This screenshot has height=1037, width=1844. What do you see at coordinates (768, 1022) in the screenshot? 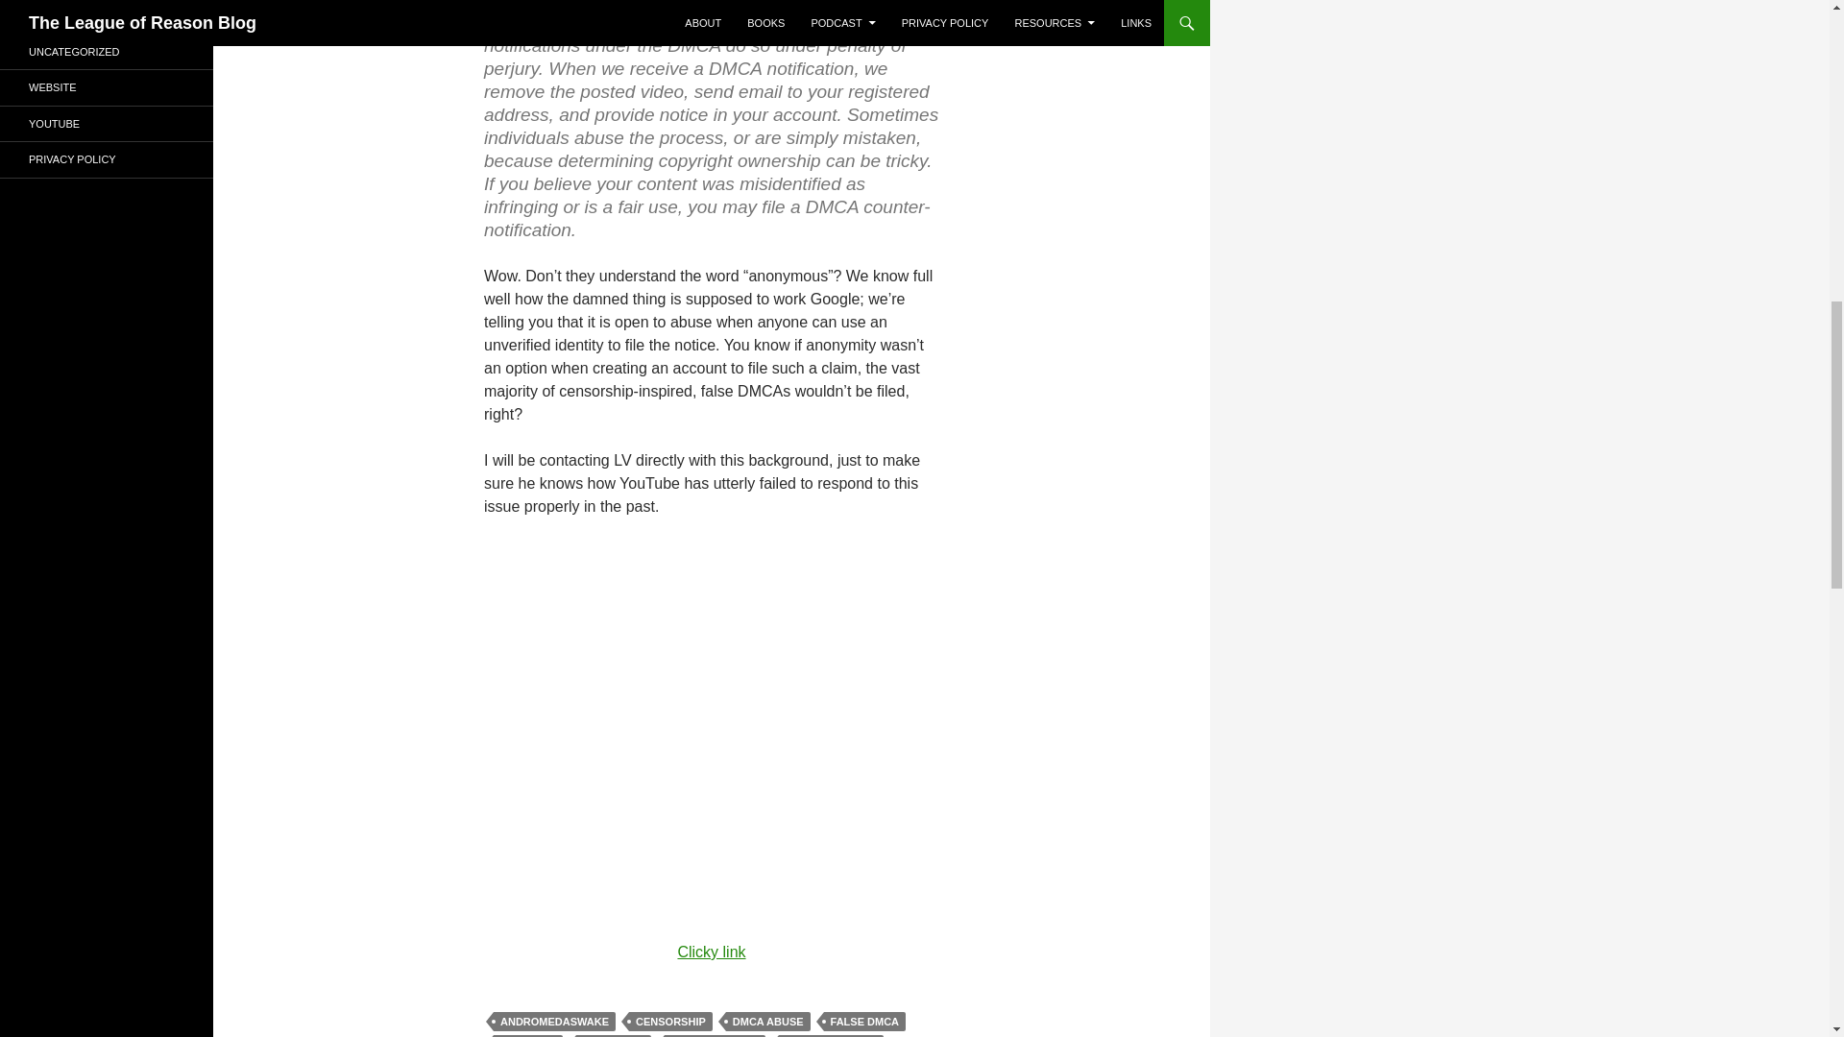
I see `DMCA ABUSE` at bounding box center [768, 1022].